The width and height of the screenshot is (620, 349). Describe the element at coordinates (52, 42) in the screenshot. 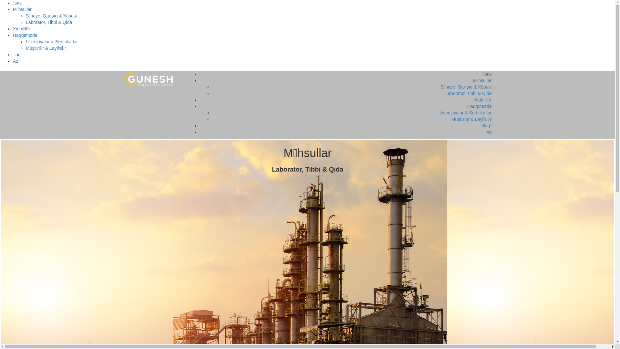

I see `Lisenziyalar & Sertifikatlar` at that location.